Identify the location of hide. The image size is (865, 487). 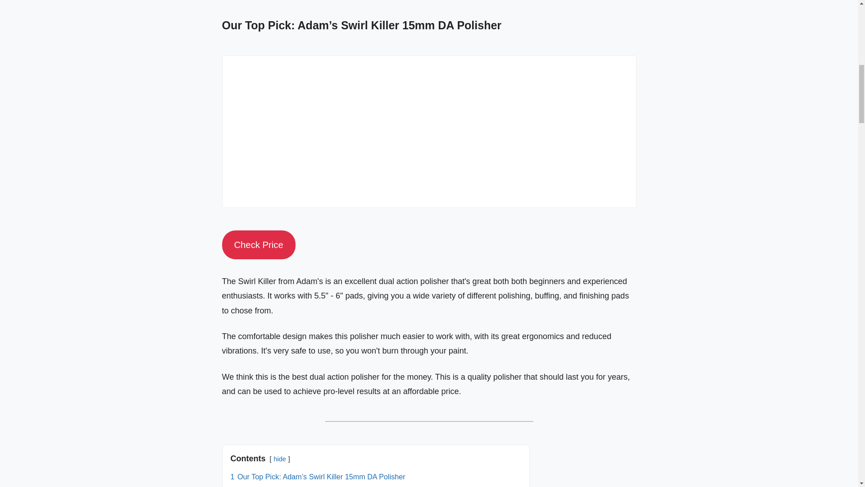
(280, 459).